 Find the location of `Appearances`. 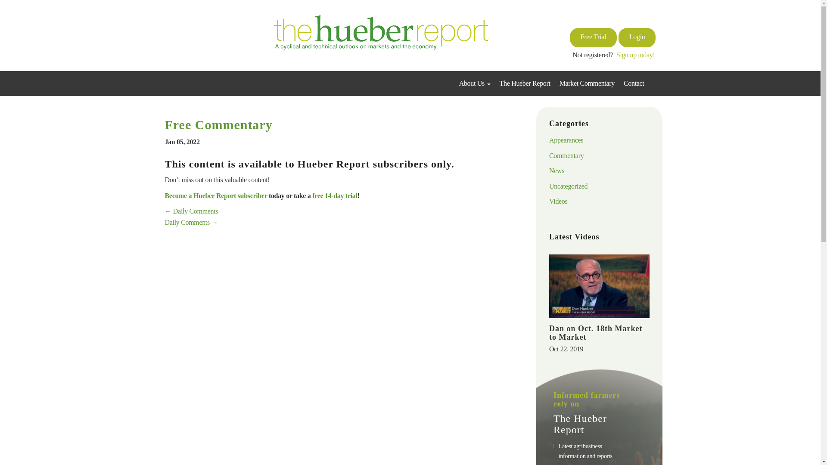

Appearances is located at coordinates (566, 140).